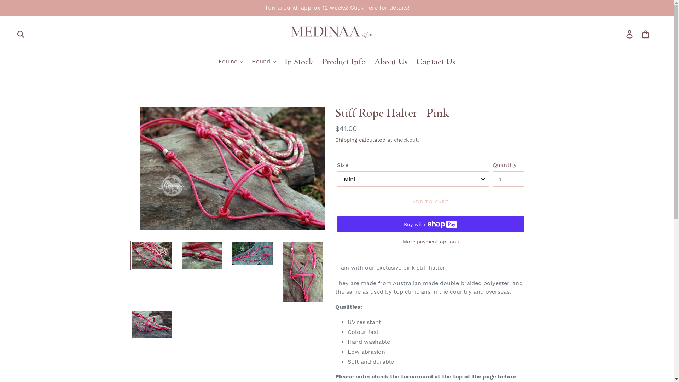 The width and height of the screenshot is (679, 382). What do you see at coordinates (360, 140) in the screenshot?
I see `Shipping calculated` at bounding box center [360, 140].